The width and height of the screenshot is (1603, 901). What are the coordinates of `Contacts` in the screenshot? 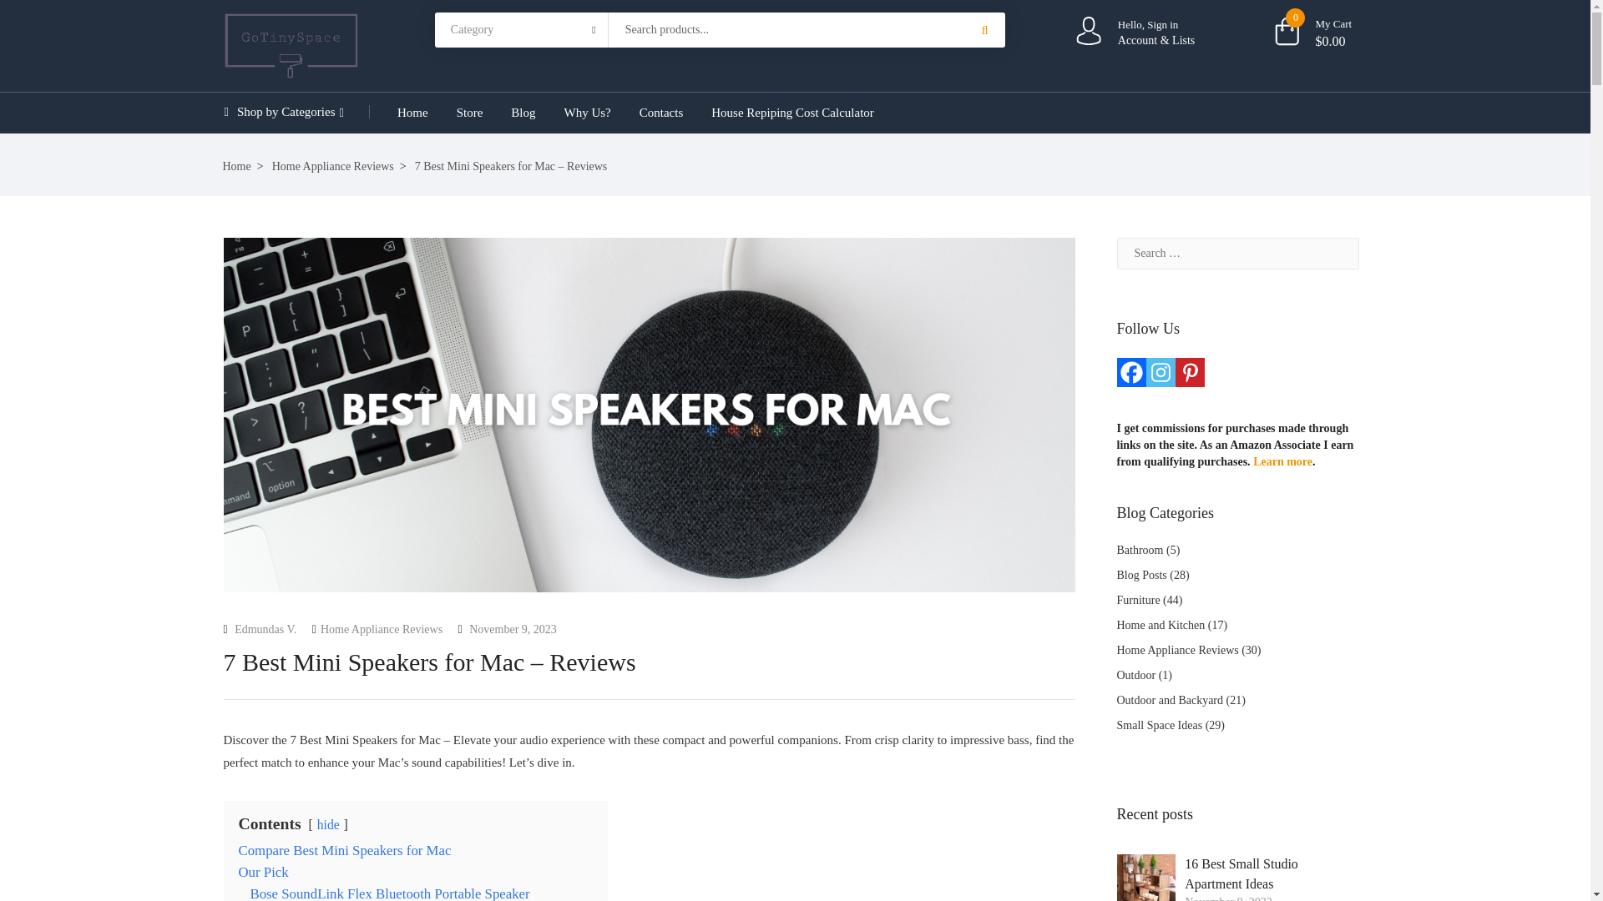 It's located at (661, 112).